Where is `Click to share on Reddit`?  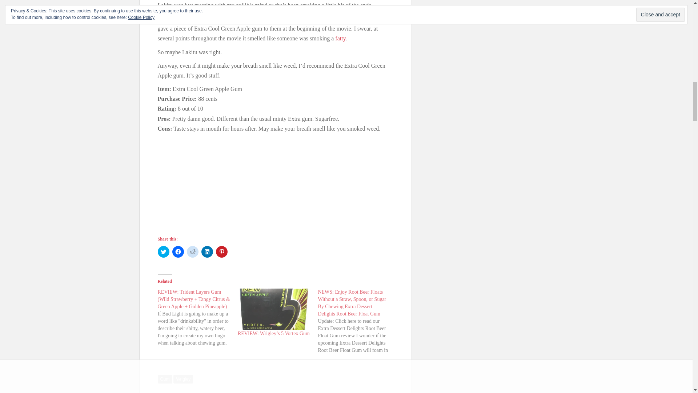
Click to share on Reddit is located at coordinates (193, 252).